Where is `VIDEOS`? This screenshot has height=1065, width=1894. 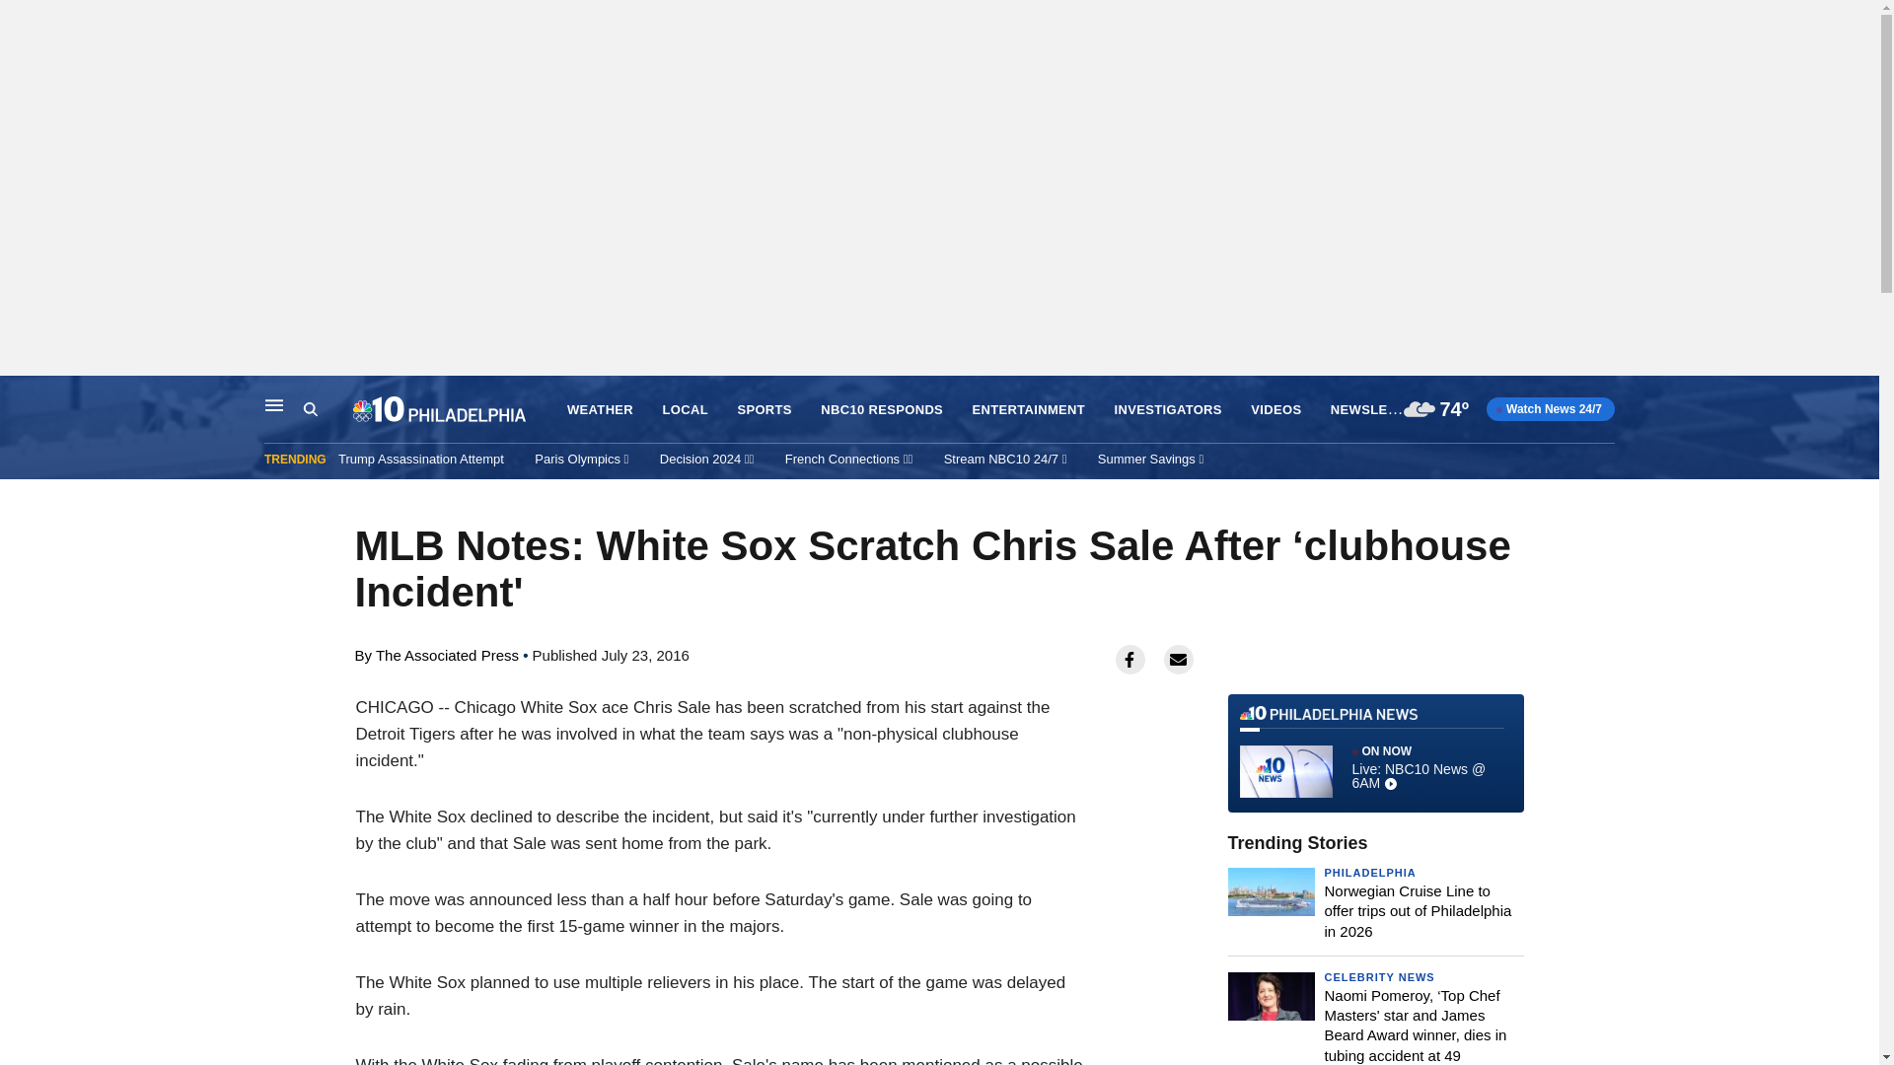
VIDEOS is located at coordinates (1275, 410).